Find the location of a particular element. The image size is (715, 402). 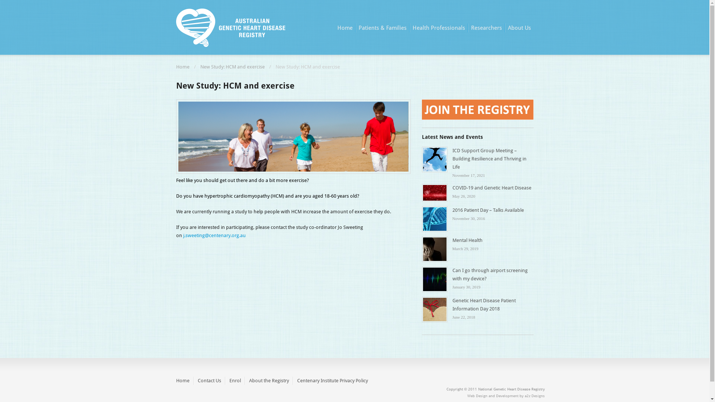

About the Registry is located at coordinates (269, 381).